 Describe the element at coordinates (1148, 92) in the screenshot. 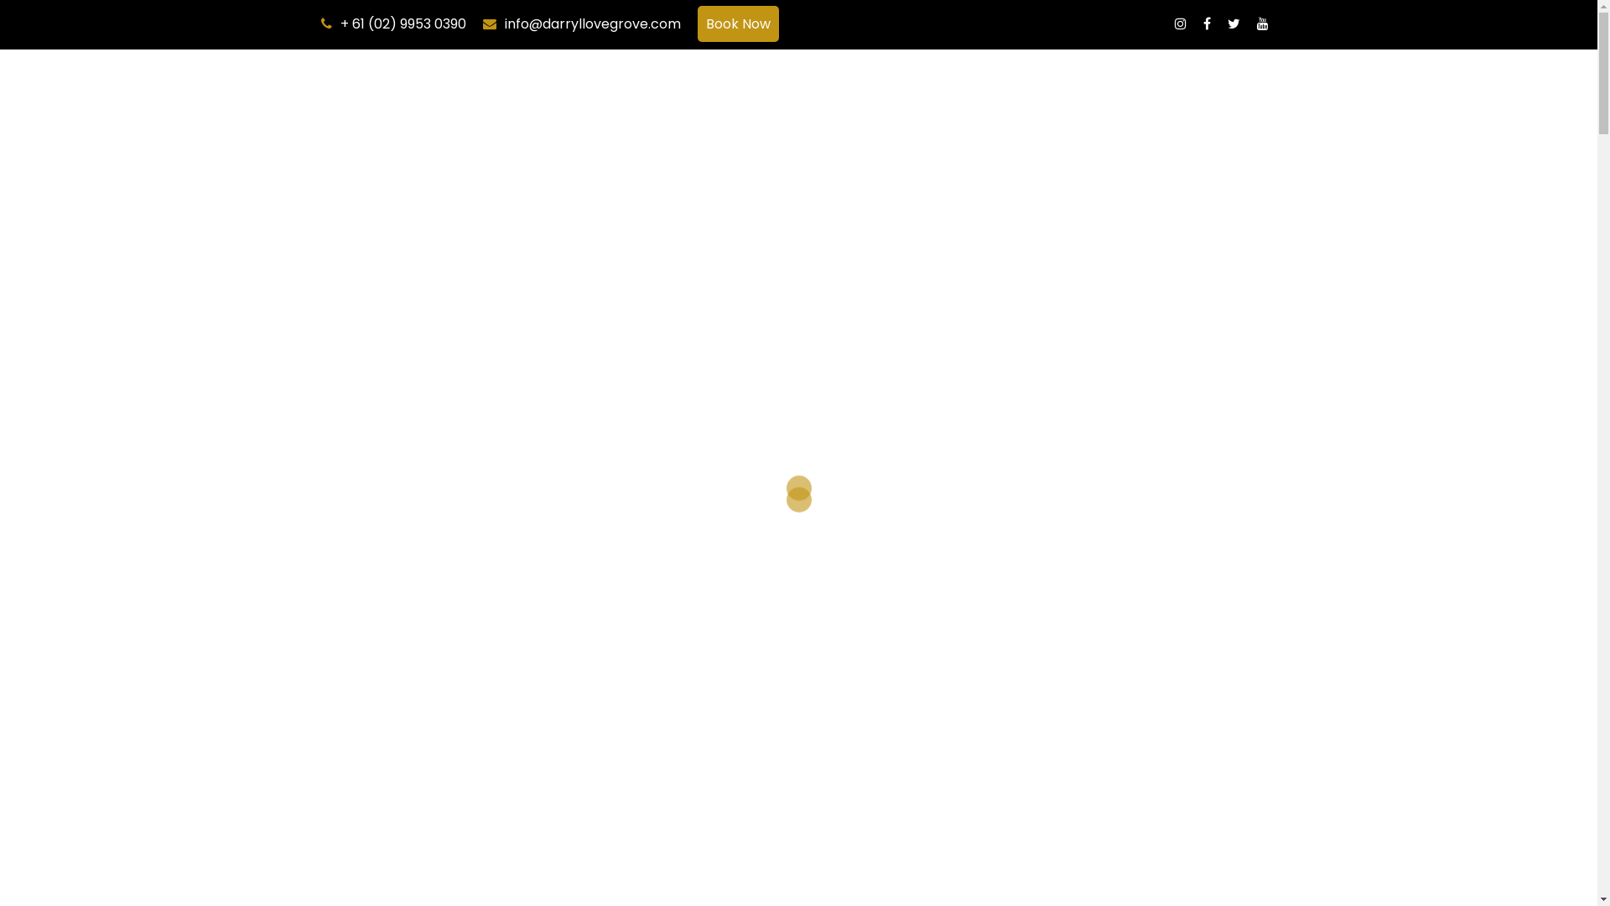

I see `TIPS &
EVENT NEWS` at that location.